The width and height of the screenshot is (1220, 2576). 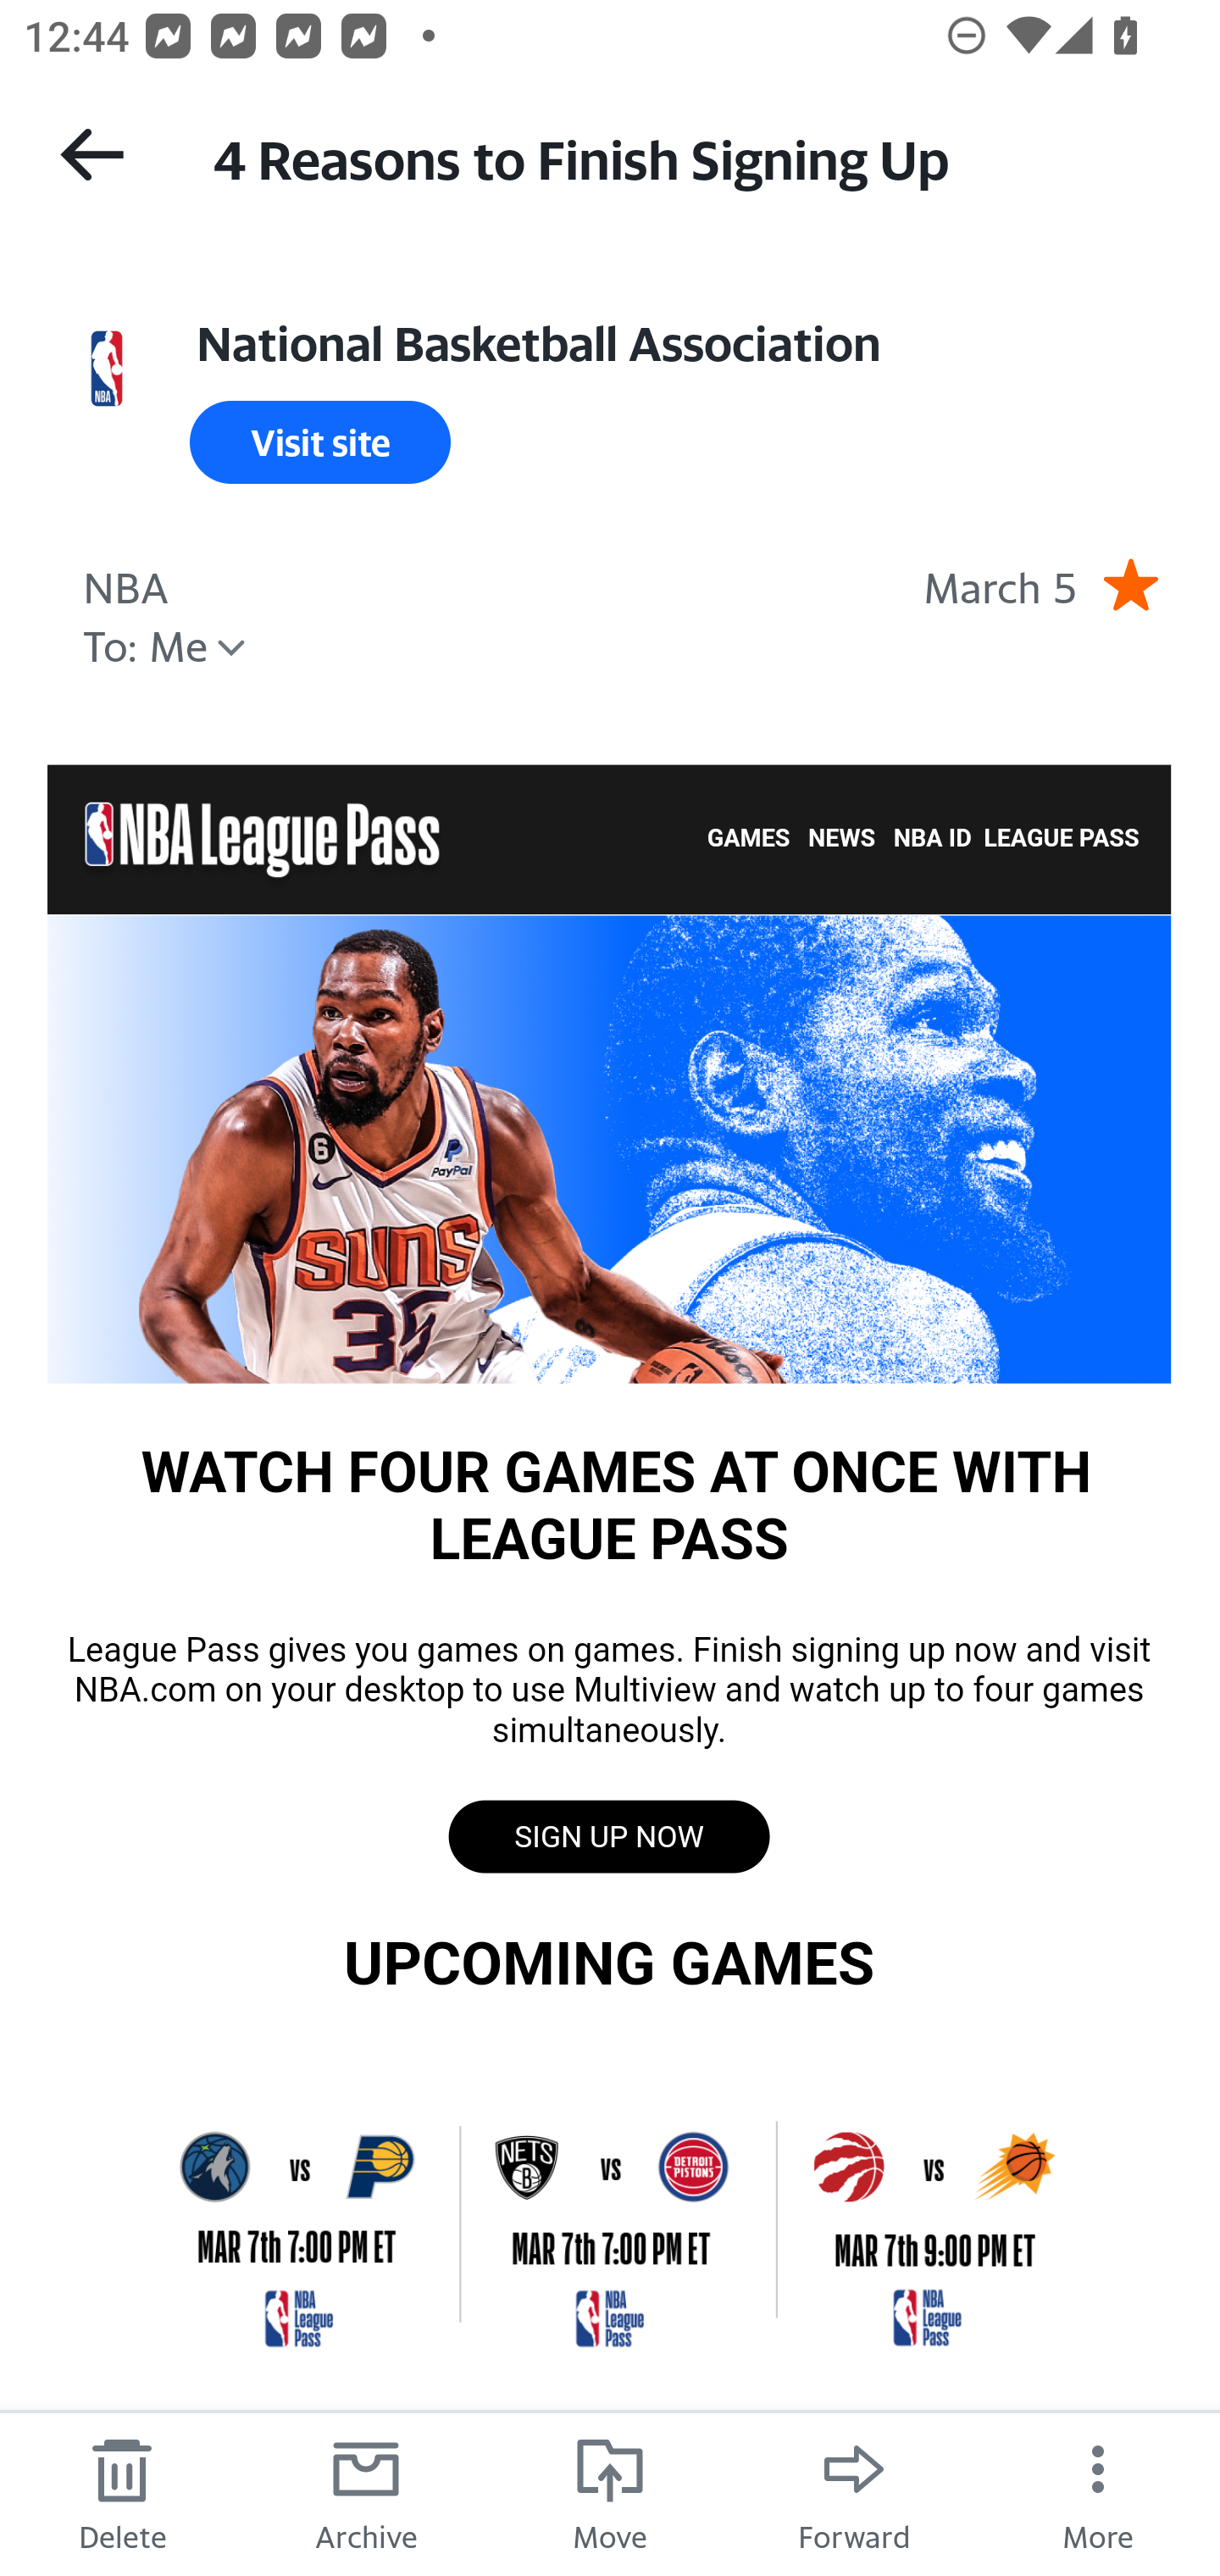 I want to click on NBA Sender NBA, so click(x=125, y=583).